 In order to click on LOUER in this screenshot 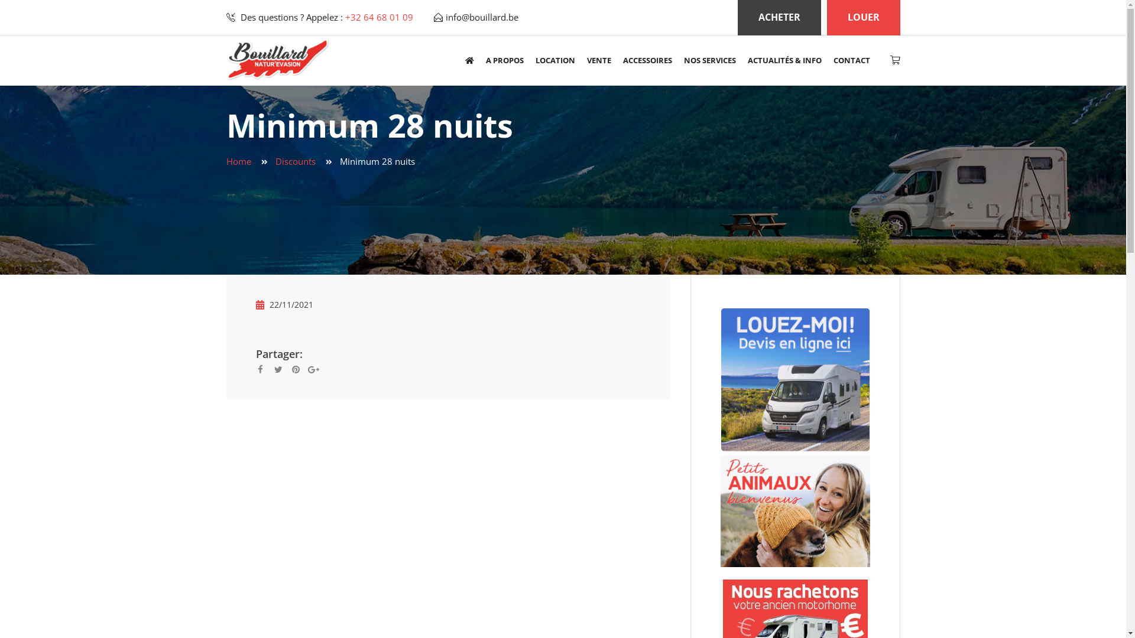, I will do `click(863, 18)`.